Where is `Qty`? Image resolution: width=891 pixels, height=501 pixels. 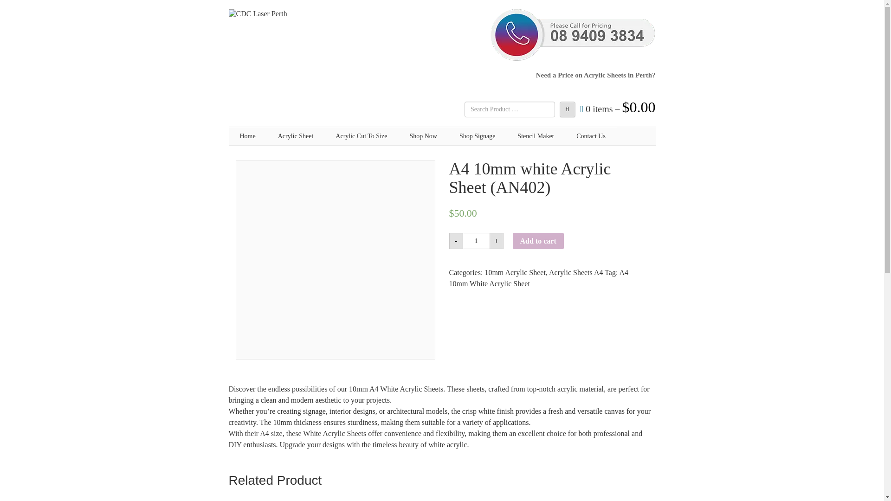
Qty is located at coordinates (476, 241).